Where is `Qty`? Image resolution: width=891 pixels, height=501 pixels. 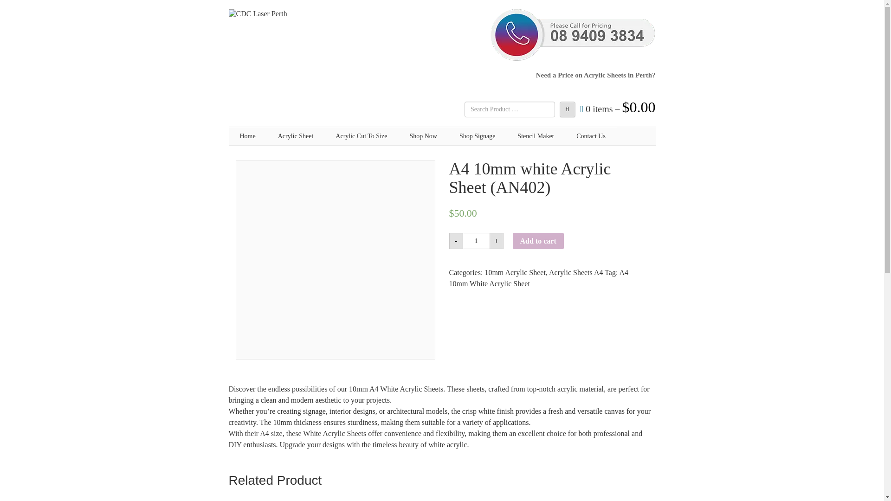
Qty is located at coordinates (476, 241).